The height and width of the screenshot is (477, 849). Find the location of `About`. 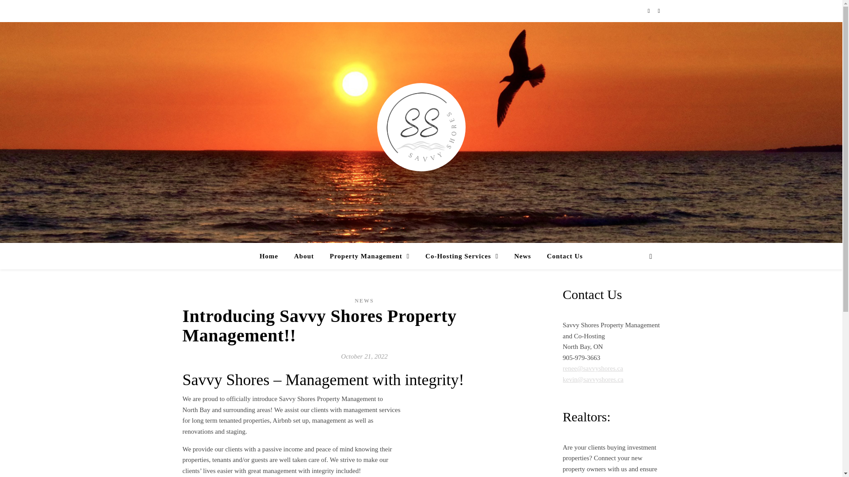

About is located at coordinates (303, 256).